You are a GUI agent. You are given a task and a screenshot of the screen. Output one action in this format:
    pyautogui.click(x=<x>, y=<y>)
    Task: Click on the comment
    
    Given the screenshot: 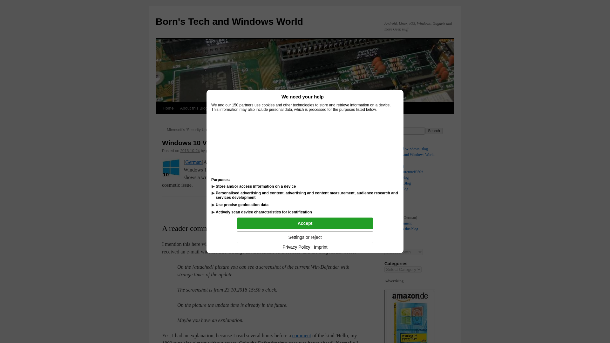 What is the action you would take?
    pyautogui.click(x=302, y=335)
    